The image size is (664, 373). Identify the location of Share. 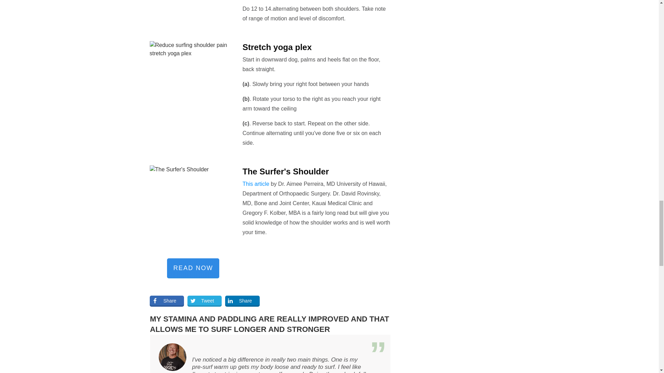
(167, 301).